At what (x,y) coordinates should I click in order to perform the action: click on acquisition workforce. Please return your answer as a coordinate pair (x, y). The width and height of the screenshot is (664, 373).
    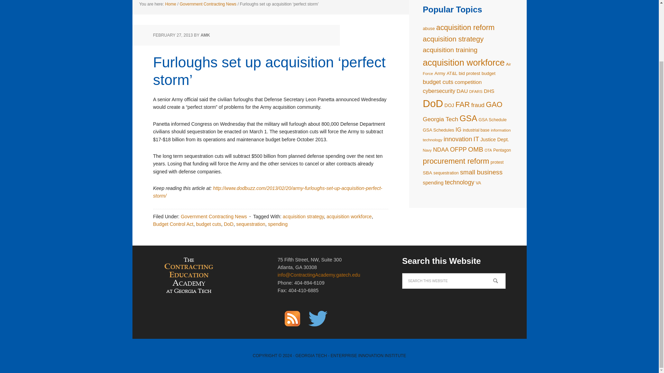
    Looking at the image, I should click on (349, 216).